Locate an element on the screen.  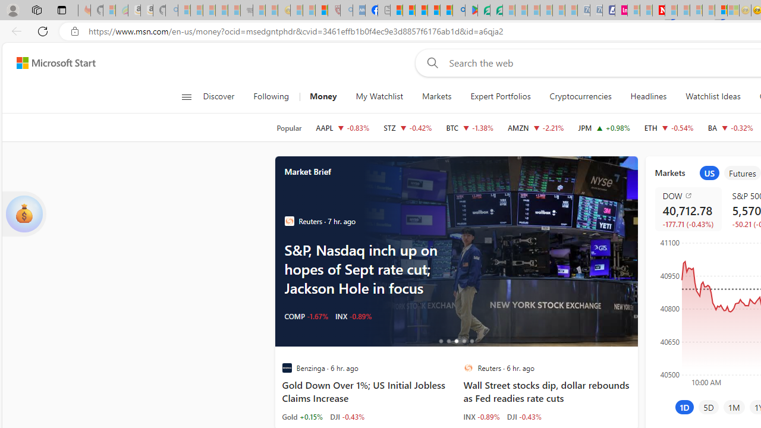
Popular is located at coordinates (289, 128).